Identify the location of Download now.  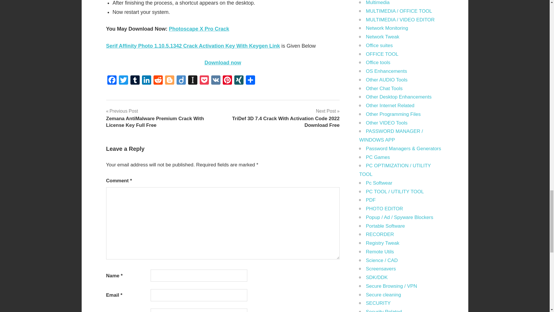
(223, 62).